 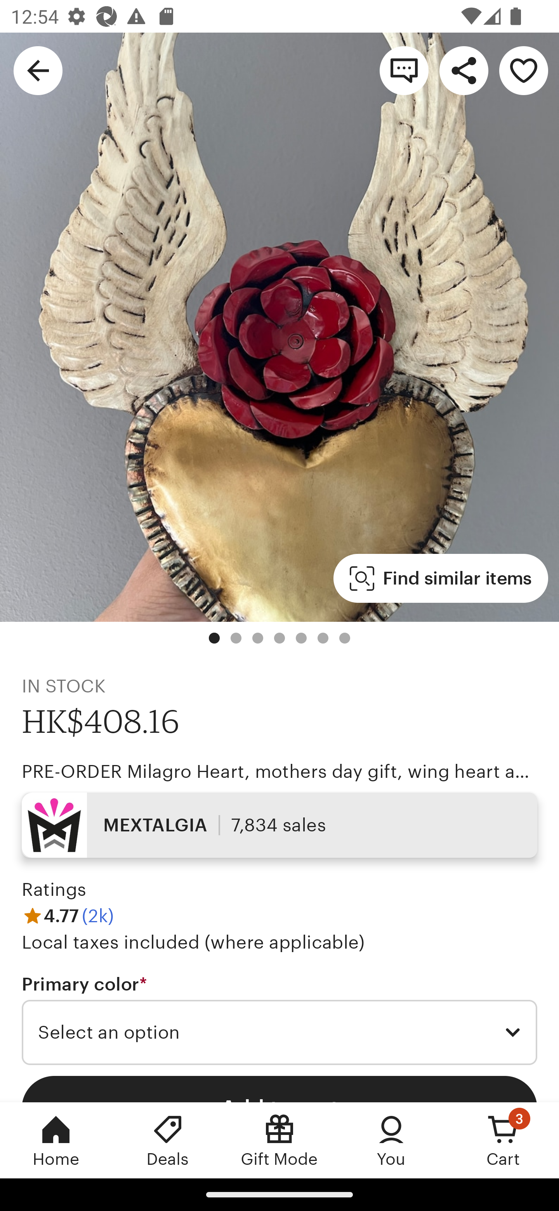 I want to click on Select an option, so click(x=279, y=1032).